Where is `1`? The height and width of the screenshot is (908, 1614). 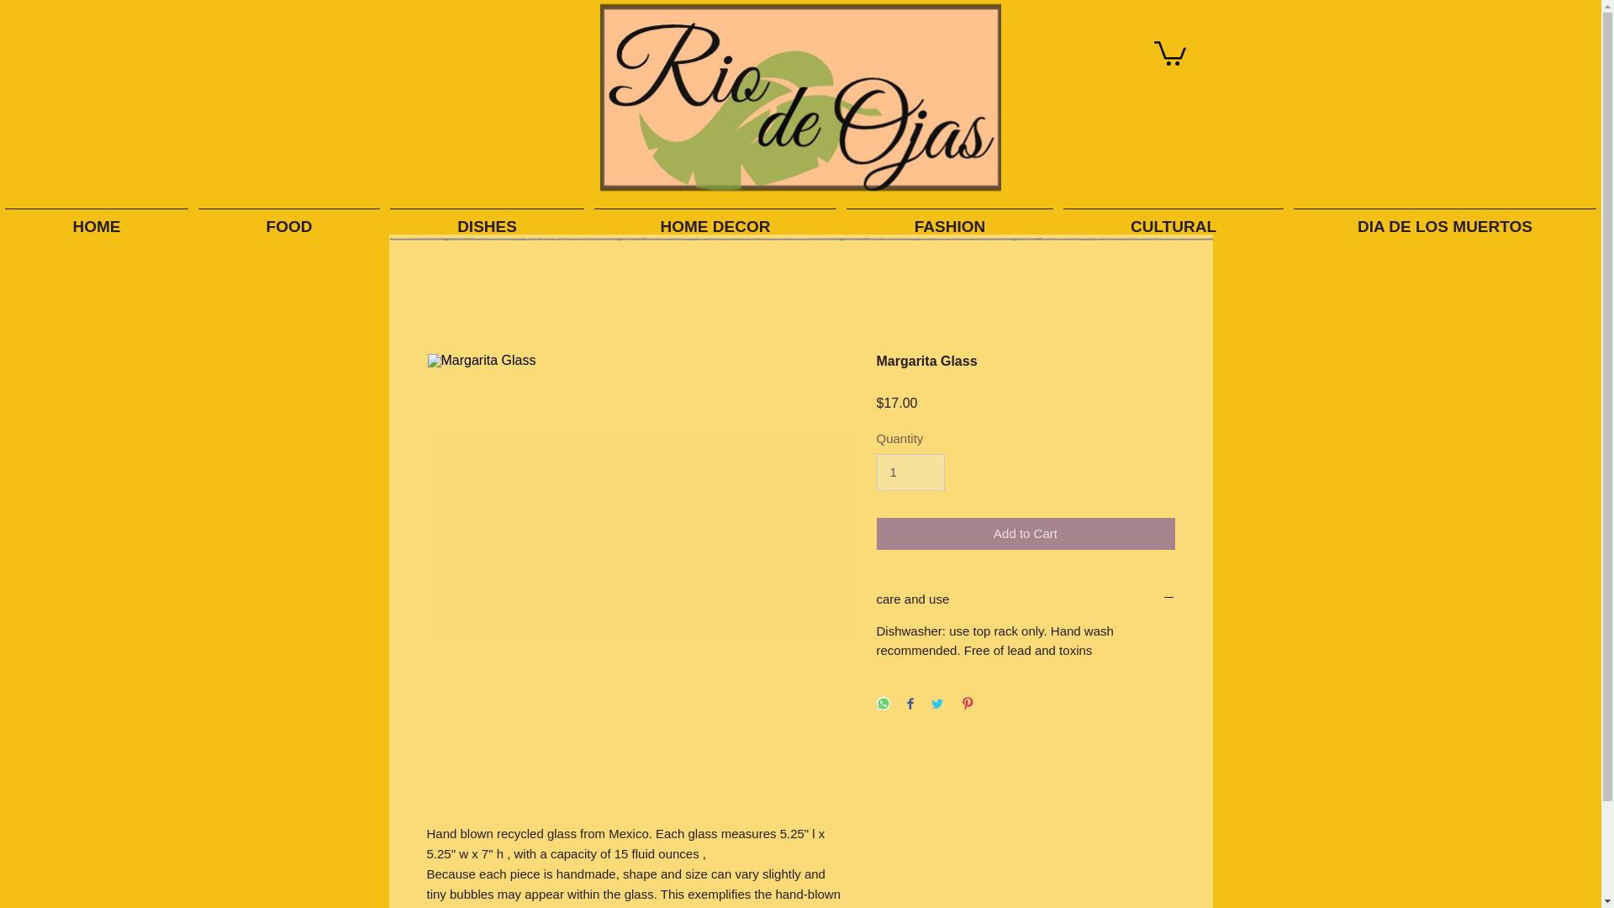 1 is located at coordinates (910, 472).